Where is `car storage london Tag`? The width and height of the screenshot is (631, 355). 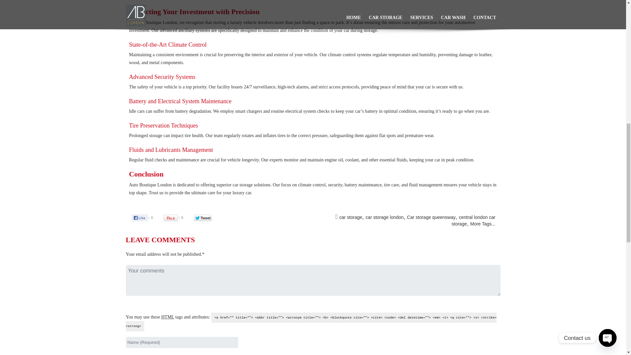
car storage london Tag is located at coordinates (385, 217).